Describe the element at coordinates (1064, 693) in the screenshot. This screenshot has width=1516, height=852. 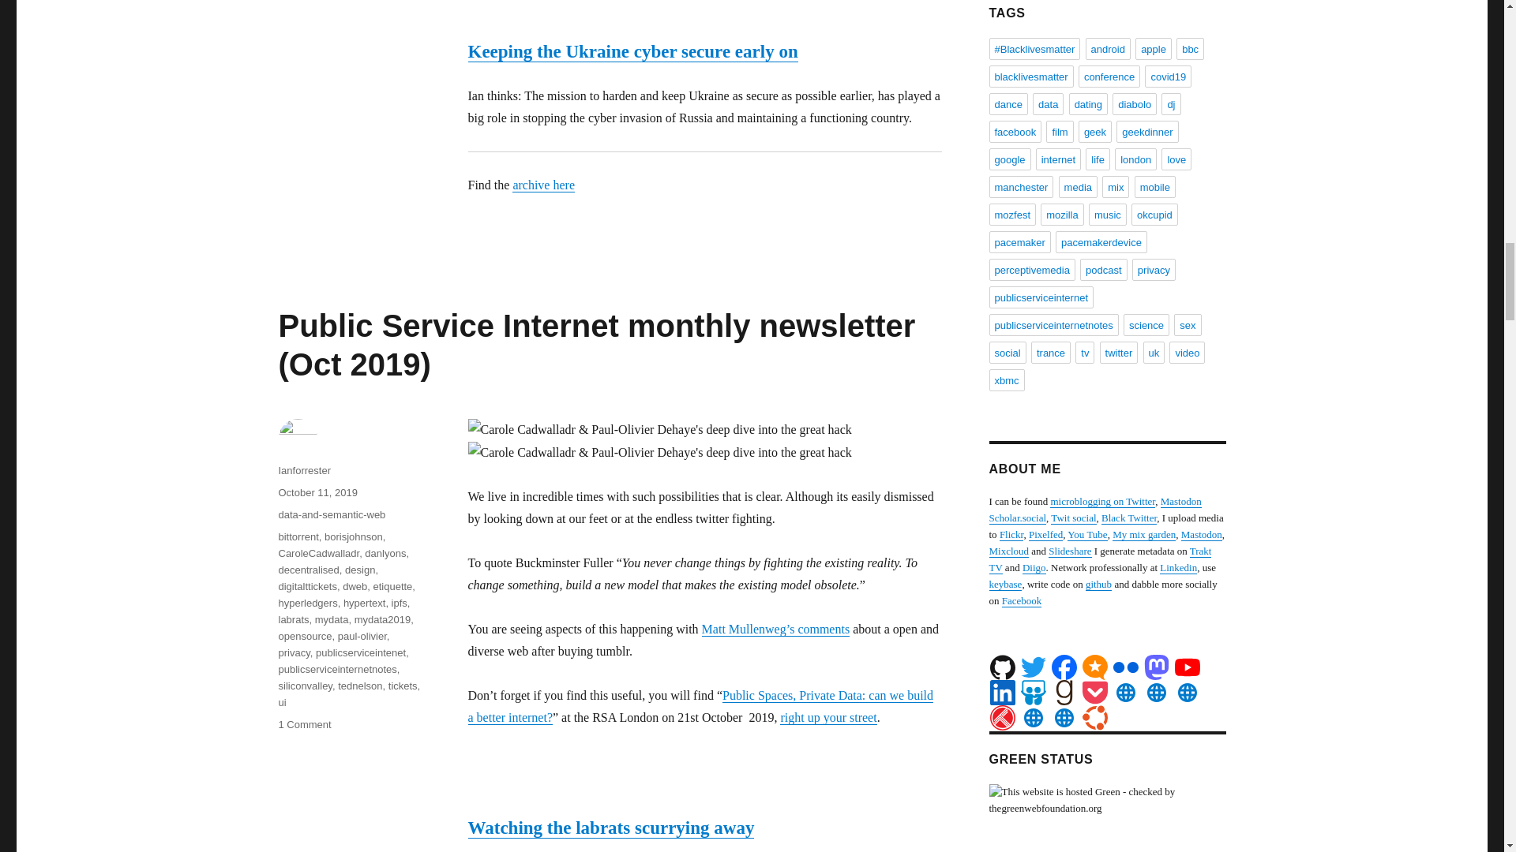
I see `Goodreads` at that location.